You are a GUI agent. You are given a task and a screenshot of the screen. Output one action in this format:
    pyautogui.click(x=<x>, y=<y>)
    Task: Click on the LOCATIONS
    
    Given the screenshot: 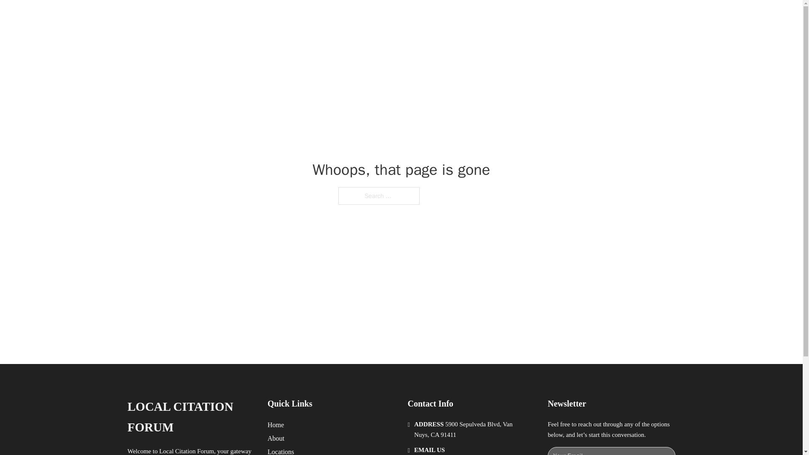 What is the action you would take?
    pyautogui.click(x=550, y=16)
    